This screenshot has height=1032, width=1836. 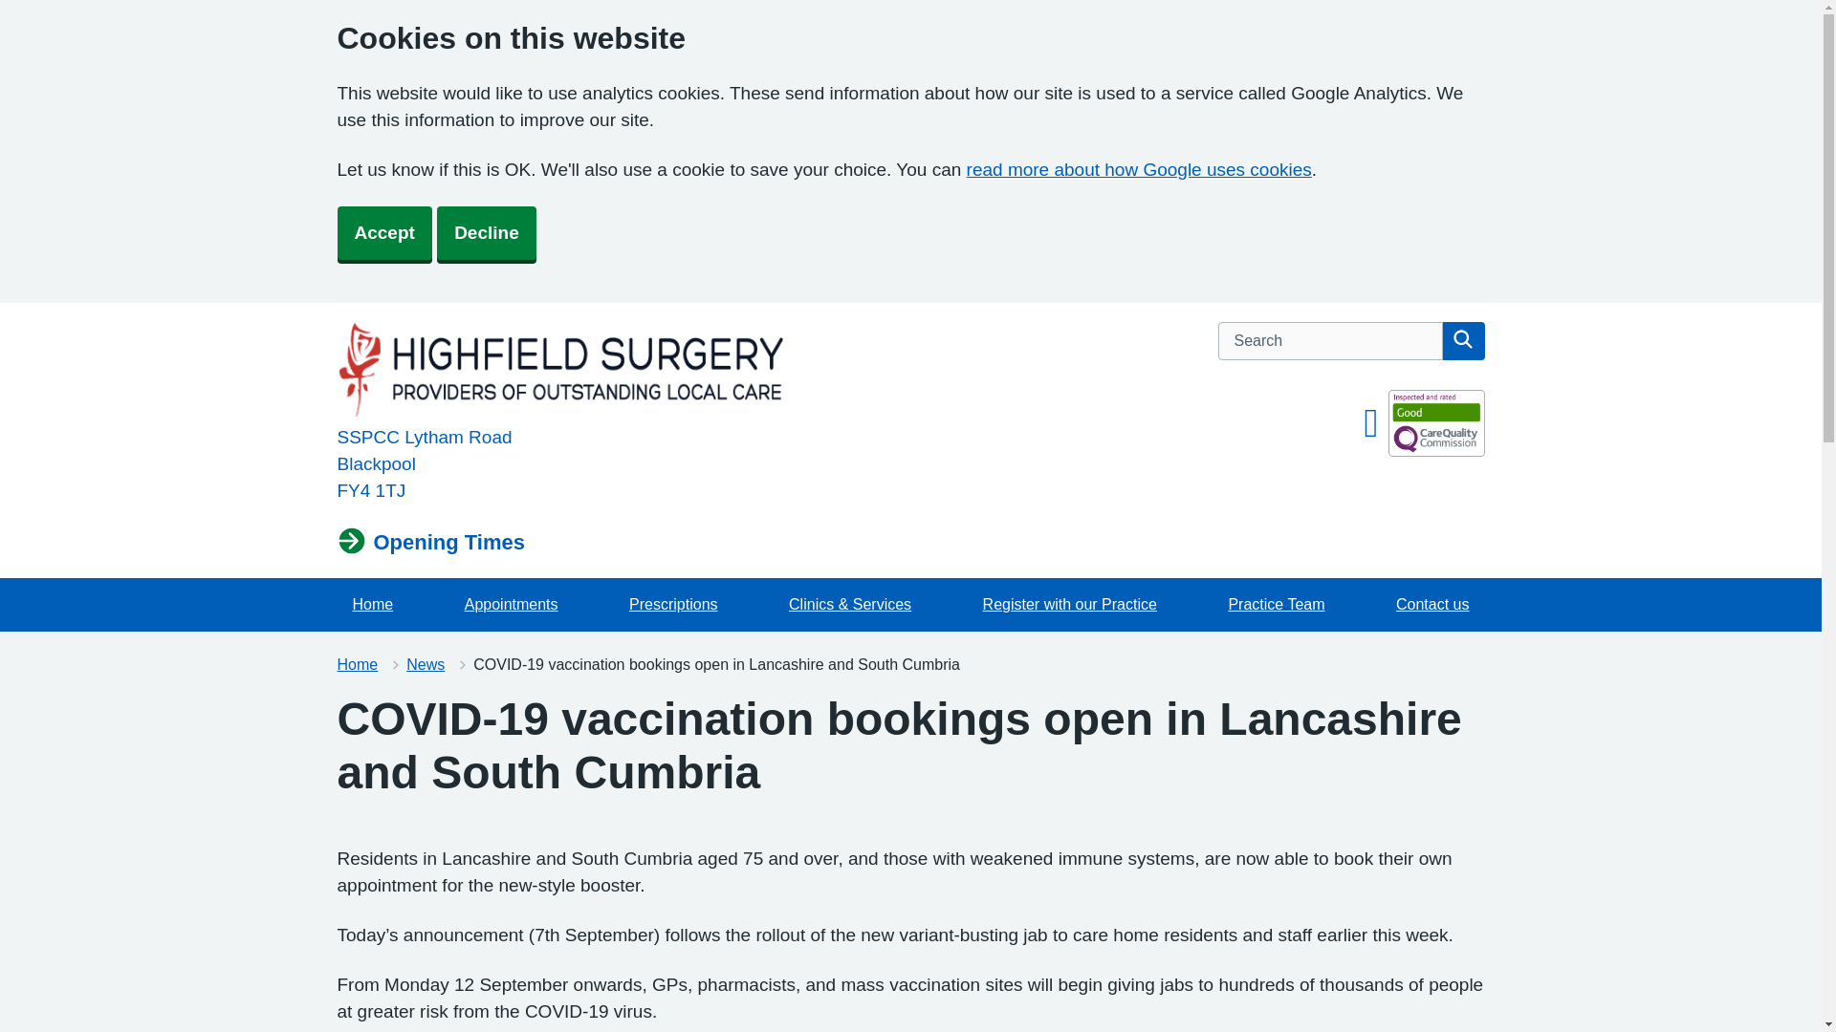 What do you see at coordinates (383, 233) in the screenshot?
I see `Accept` at bounding box center [383, 233].